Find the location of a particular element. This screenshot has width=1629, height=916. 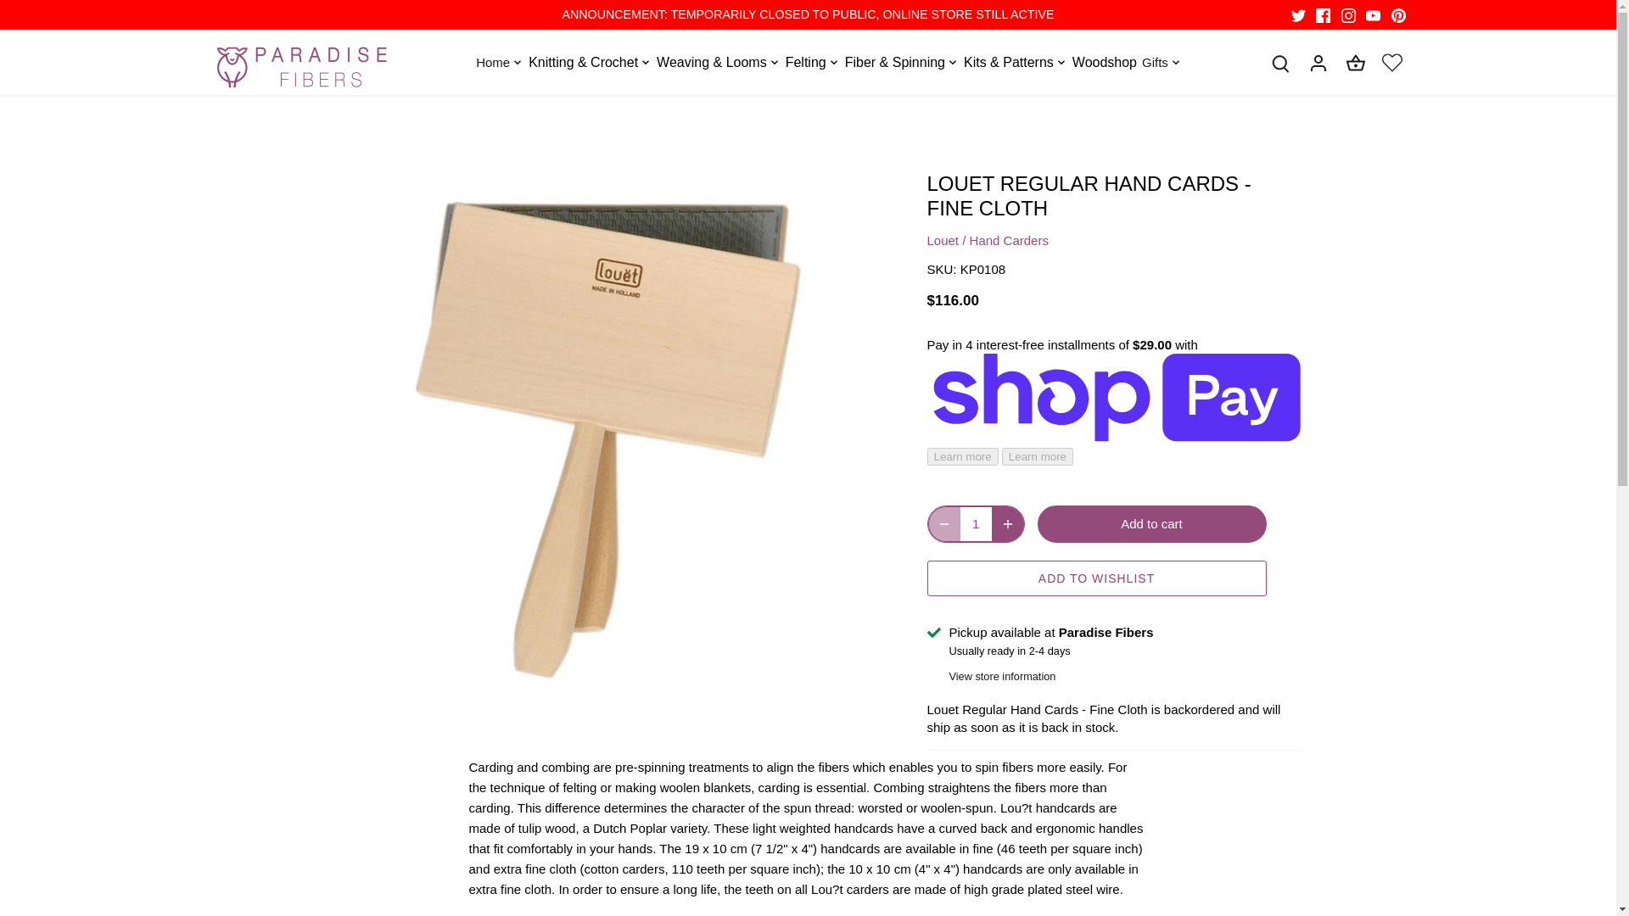

Facebook is located at coordinates (1324, 15).